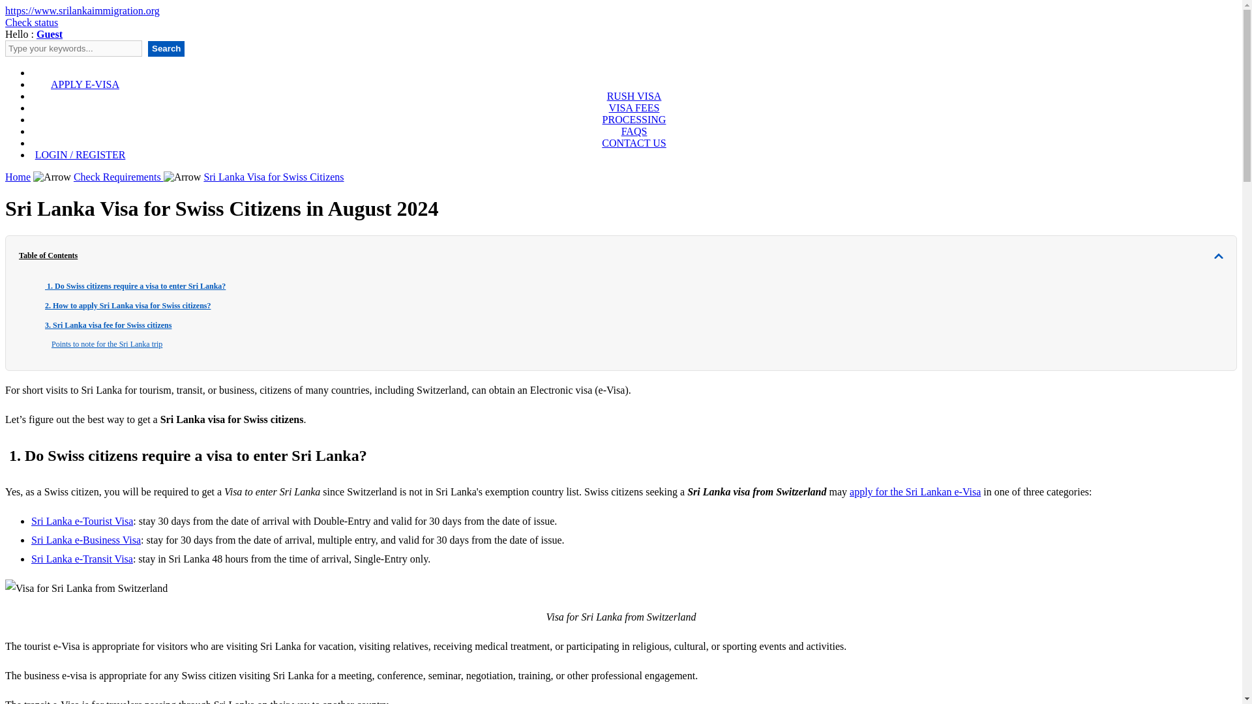 The width and height of the screenshot is (1252, 704). What do you see at coordinates (31, 22) in the screenshot?
I see `Check status` at bounding box center [31, 22].